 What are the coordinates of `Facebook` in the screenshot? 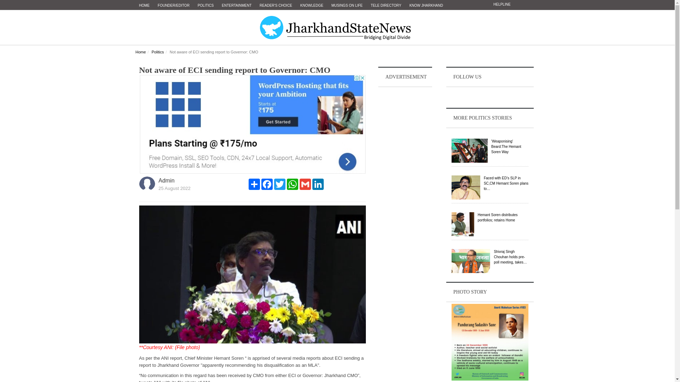 It's located at (267, 184).